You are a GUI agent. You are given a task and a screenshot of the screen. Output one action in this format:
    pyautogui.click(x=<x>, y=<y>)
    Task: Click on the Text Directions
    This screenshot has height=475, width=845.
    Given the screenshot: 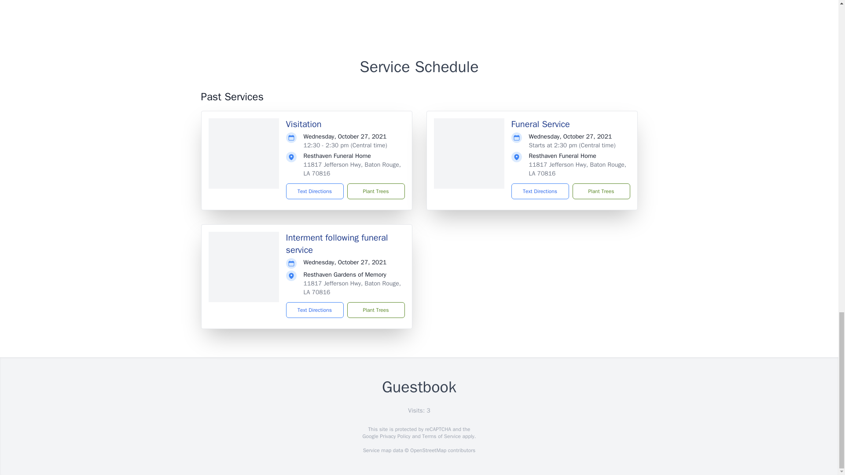 What is the action you would take?
    pyautogui.click(x=315, y=191)
    